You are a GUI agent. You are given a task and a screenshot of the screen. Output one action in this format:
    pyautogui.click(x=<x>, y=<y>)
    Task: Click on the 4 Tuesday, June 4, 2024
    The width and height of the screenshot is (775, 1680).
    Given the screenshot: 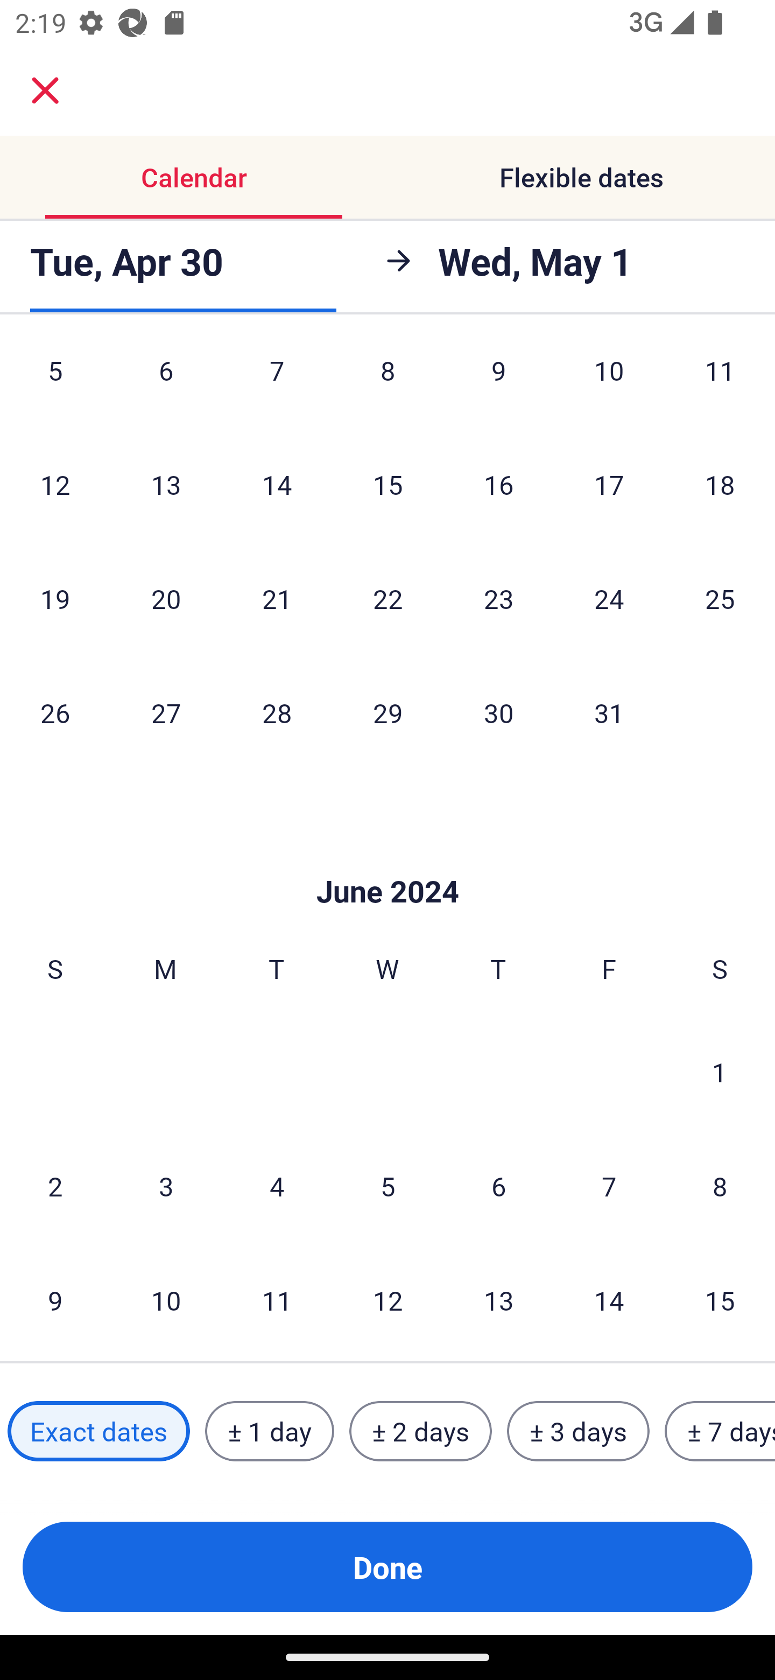 What is the action you would take?
    pyautogui.click(x=277, y=1186)
    